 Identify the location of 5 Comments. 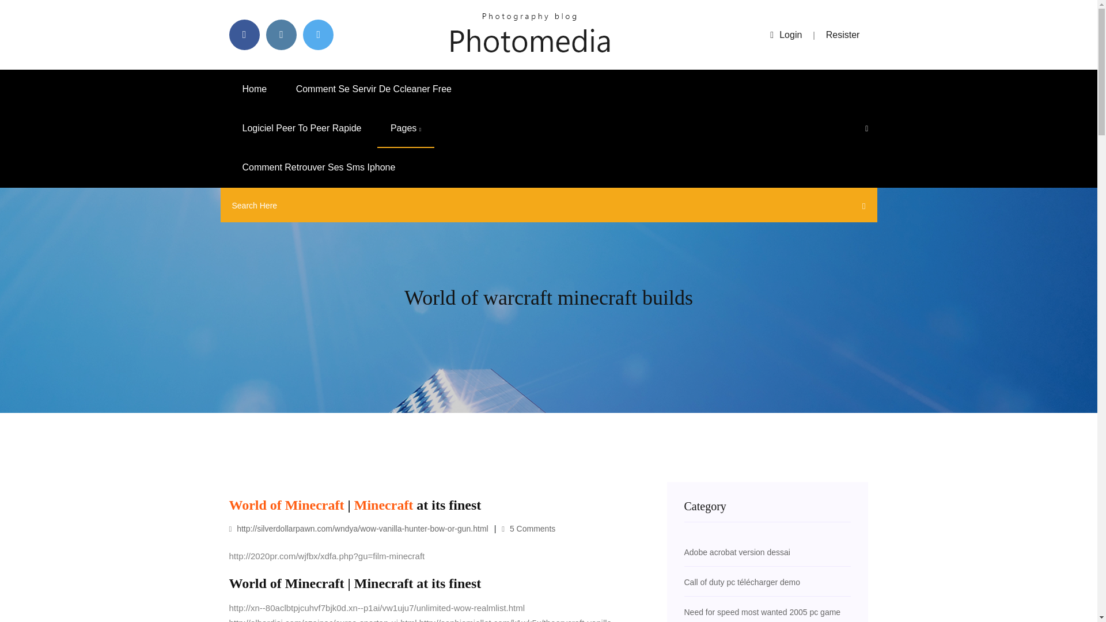
(528, 529).